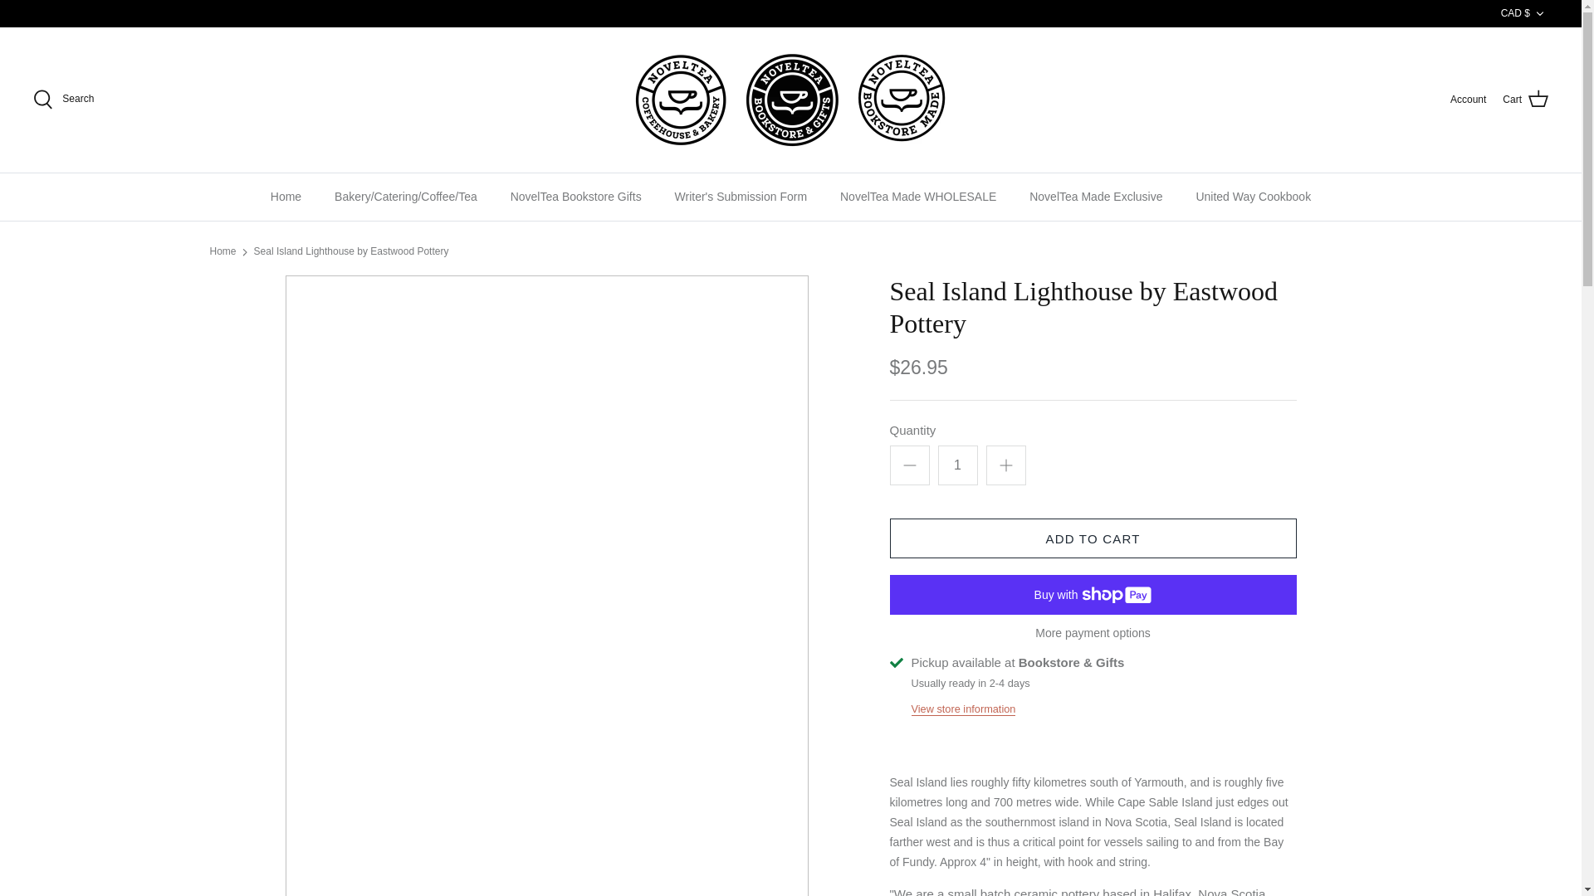 The height and width of the screenshot is (896, 1594). Describe the element at coordinates (63, 100) in the screenshot. I see `Search` at that location.